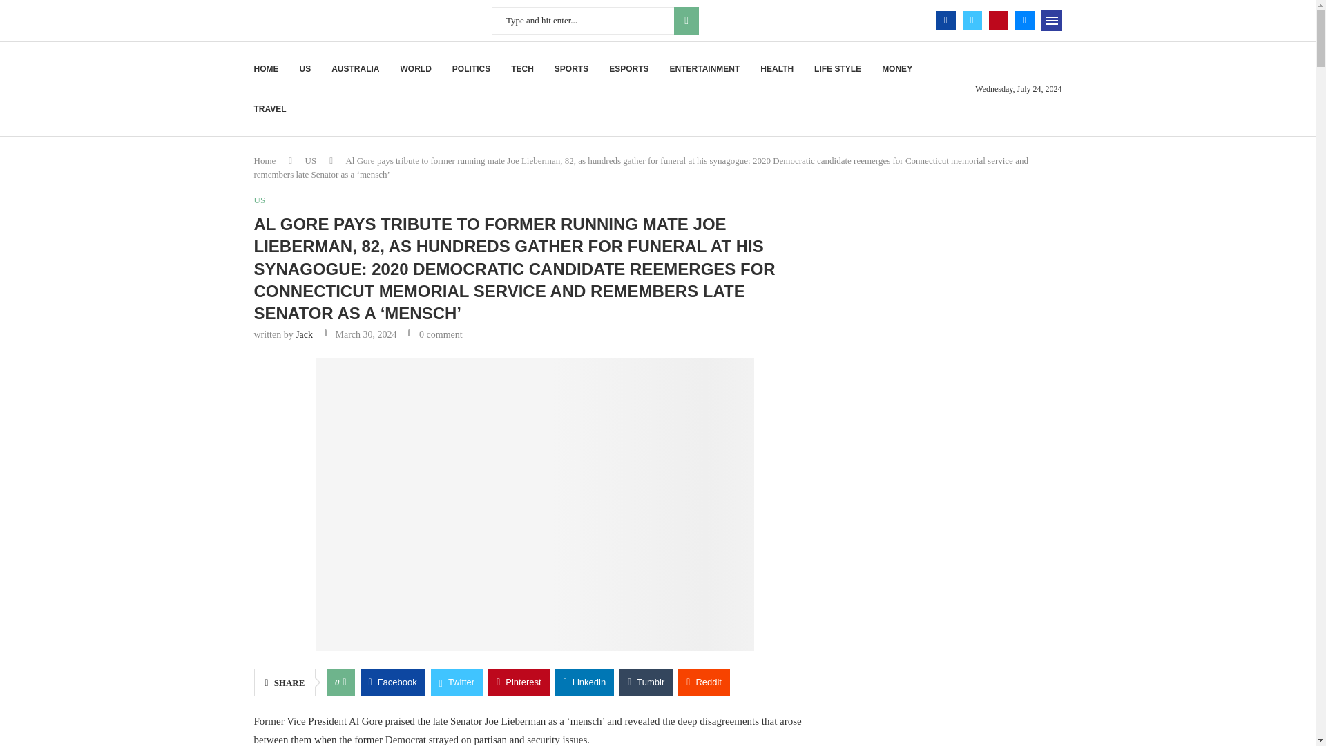 This screenshot has height=746, width=1326. Describe the element at coordinates (837, 69) in the screenshot. I see `LIFE STYLE` at that location.